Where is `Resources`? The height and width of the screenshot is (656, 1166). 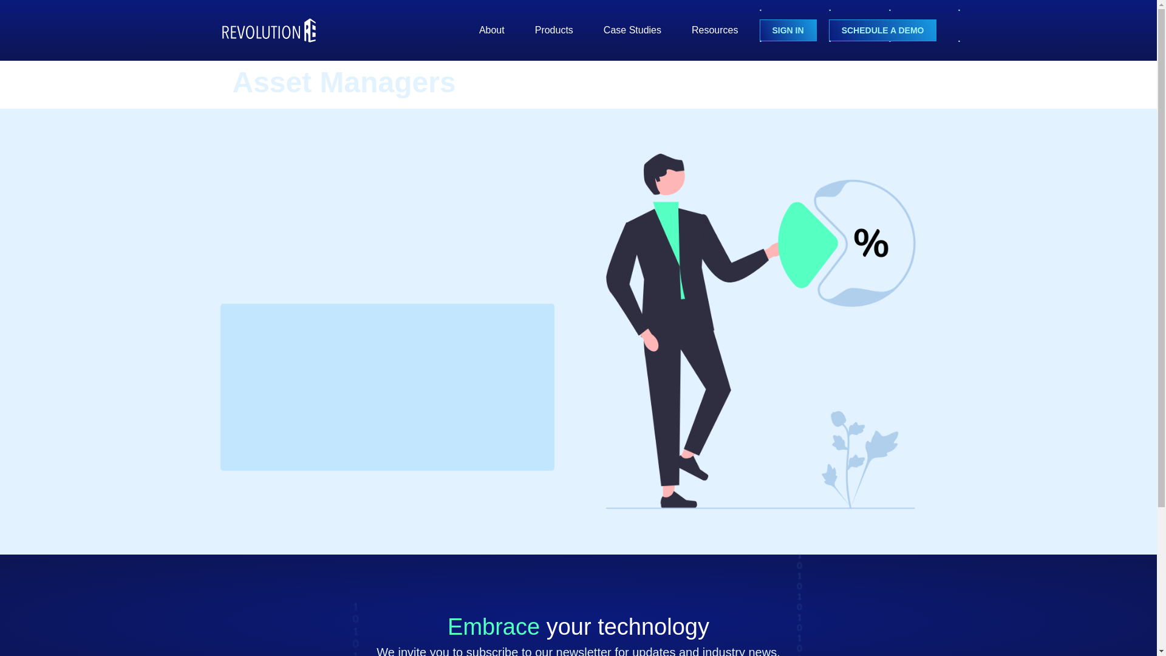 Resources is located at coordinates (714, 30).